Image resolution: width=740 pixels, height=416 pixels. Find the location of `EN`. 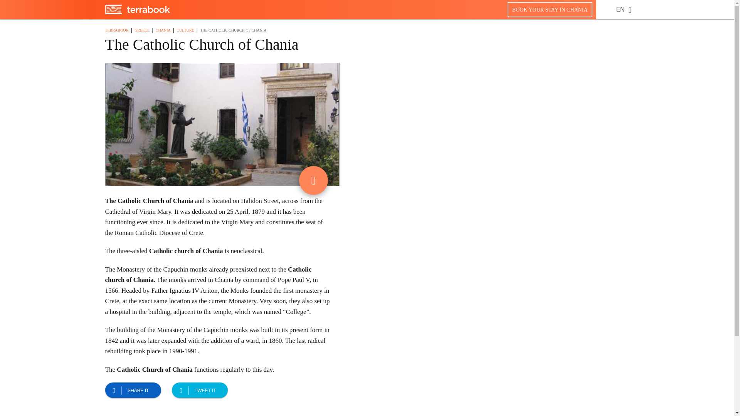

EN is located at coordinates (620, 9).